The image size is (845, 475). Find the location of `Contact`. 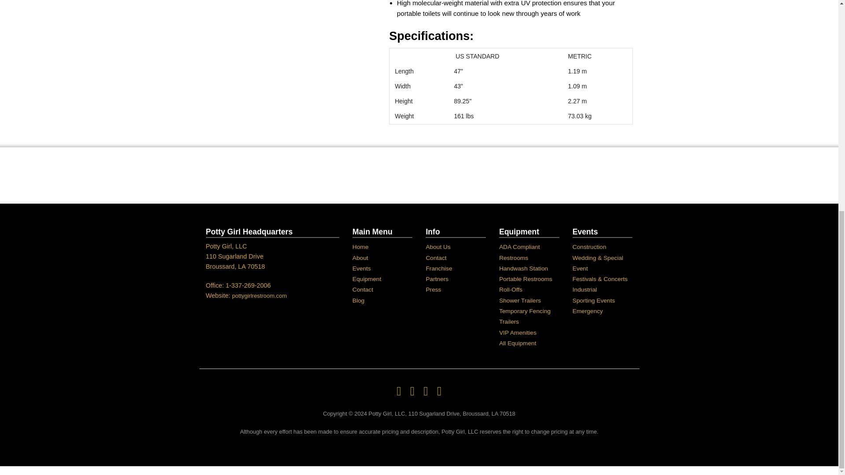

Contact is located at coordinates (363, 289).